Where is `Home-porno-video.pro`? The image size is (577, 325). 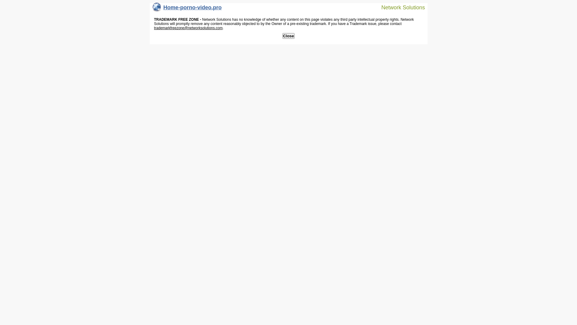
Home-porno-video.pro is located at coordinates (187, 9).